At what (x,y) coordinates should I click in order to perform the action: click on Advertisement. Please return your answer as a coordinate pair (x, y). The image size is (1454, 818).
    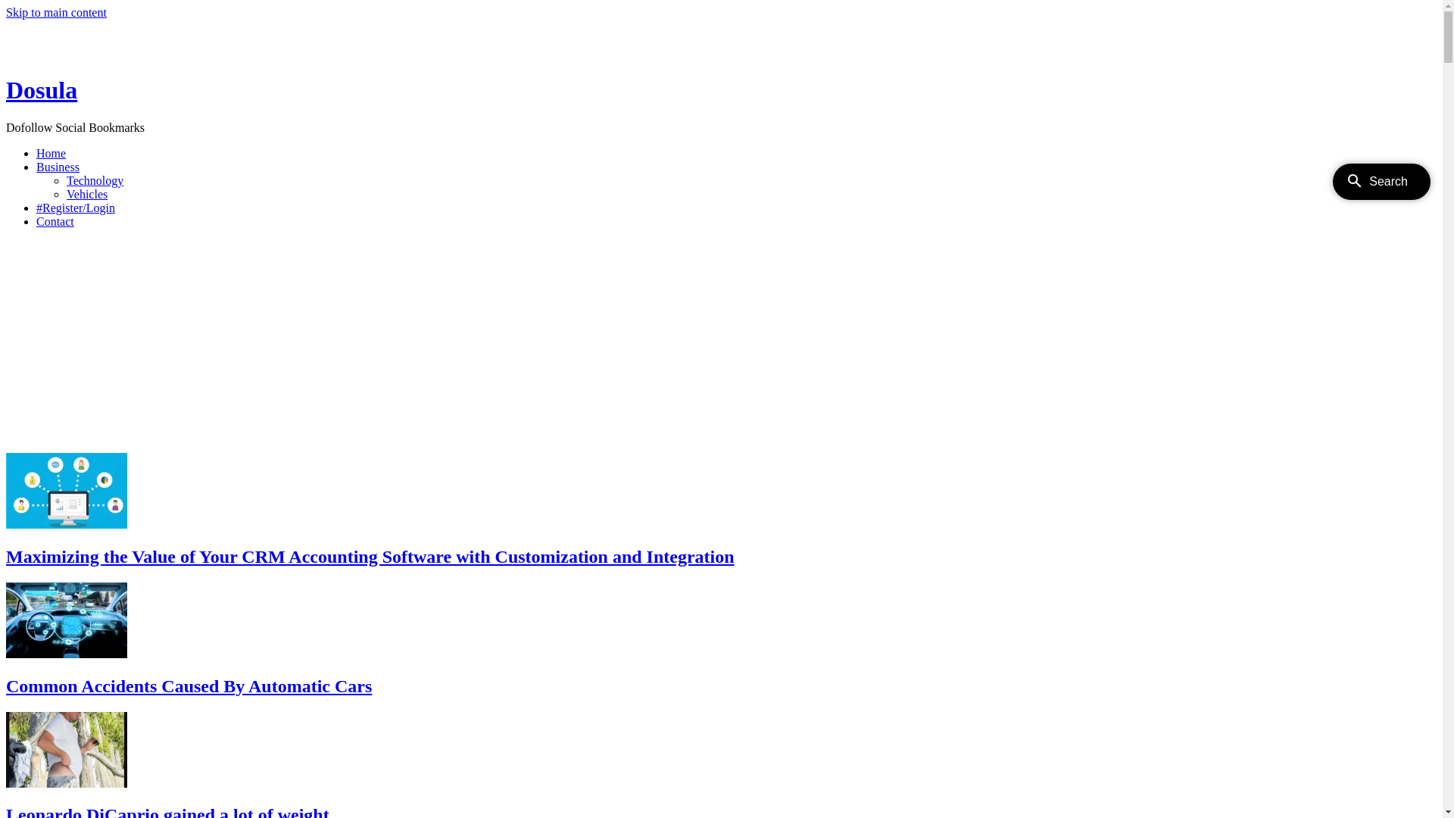
    Looking at the image, I should click on (460, 347).